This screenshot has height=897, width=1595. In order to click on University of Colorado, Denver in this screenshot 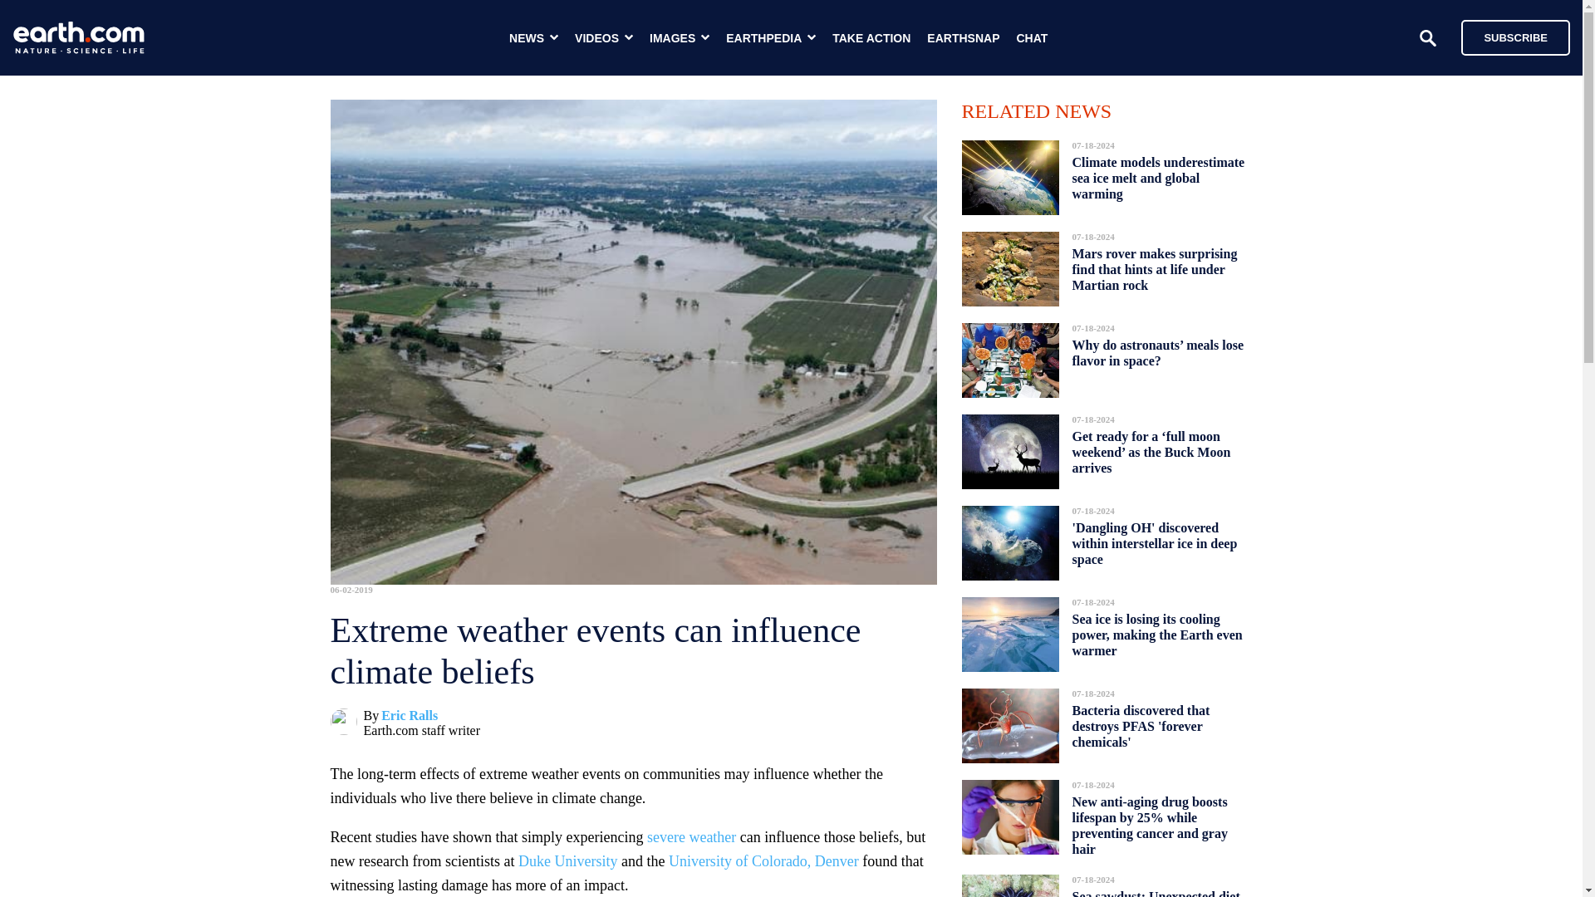, I will do `click(763, 860)`.